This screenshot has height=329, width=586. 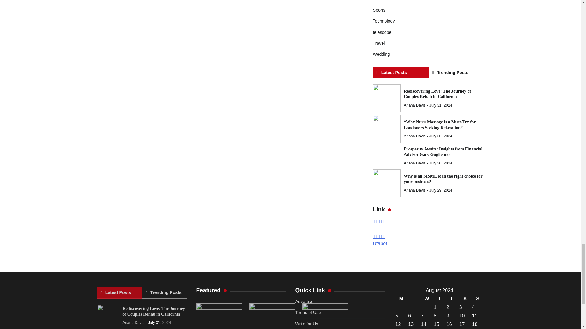 I want to click on Wednesday, so click(x=427, y=299).